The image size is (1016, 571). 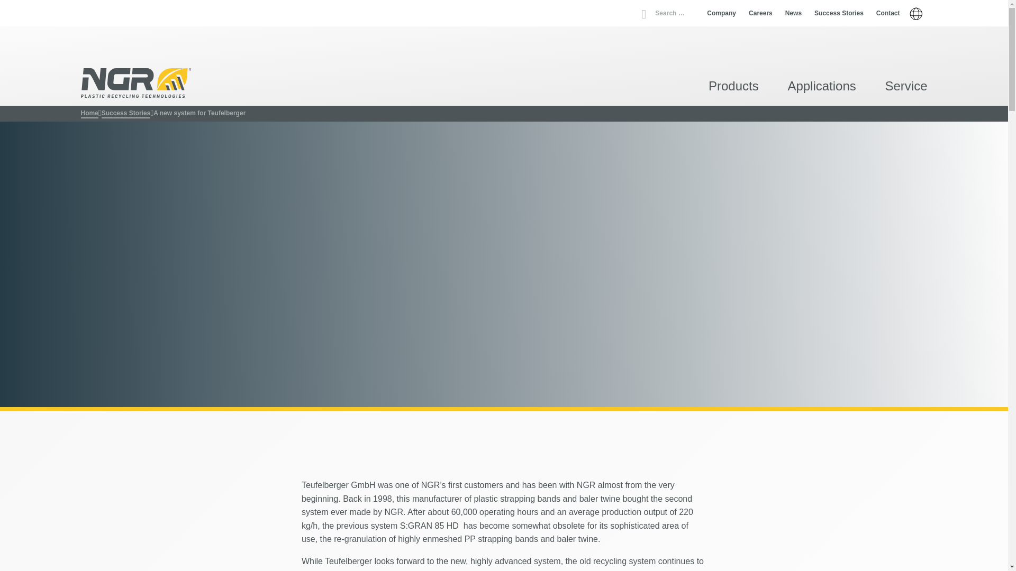 What do you see at coordinates (672, 13) in the screenshot?
I see `Search for:` at bounding box center [672, 13].